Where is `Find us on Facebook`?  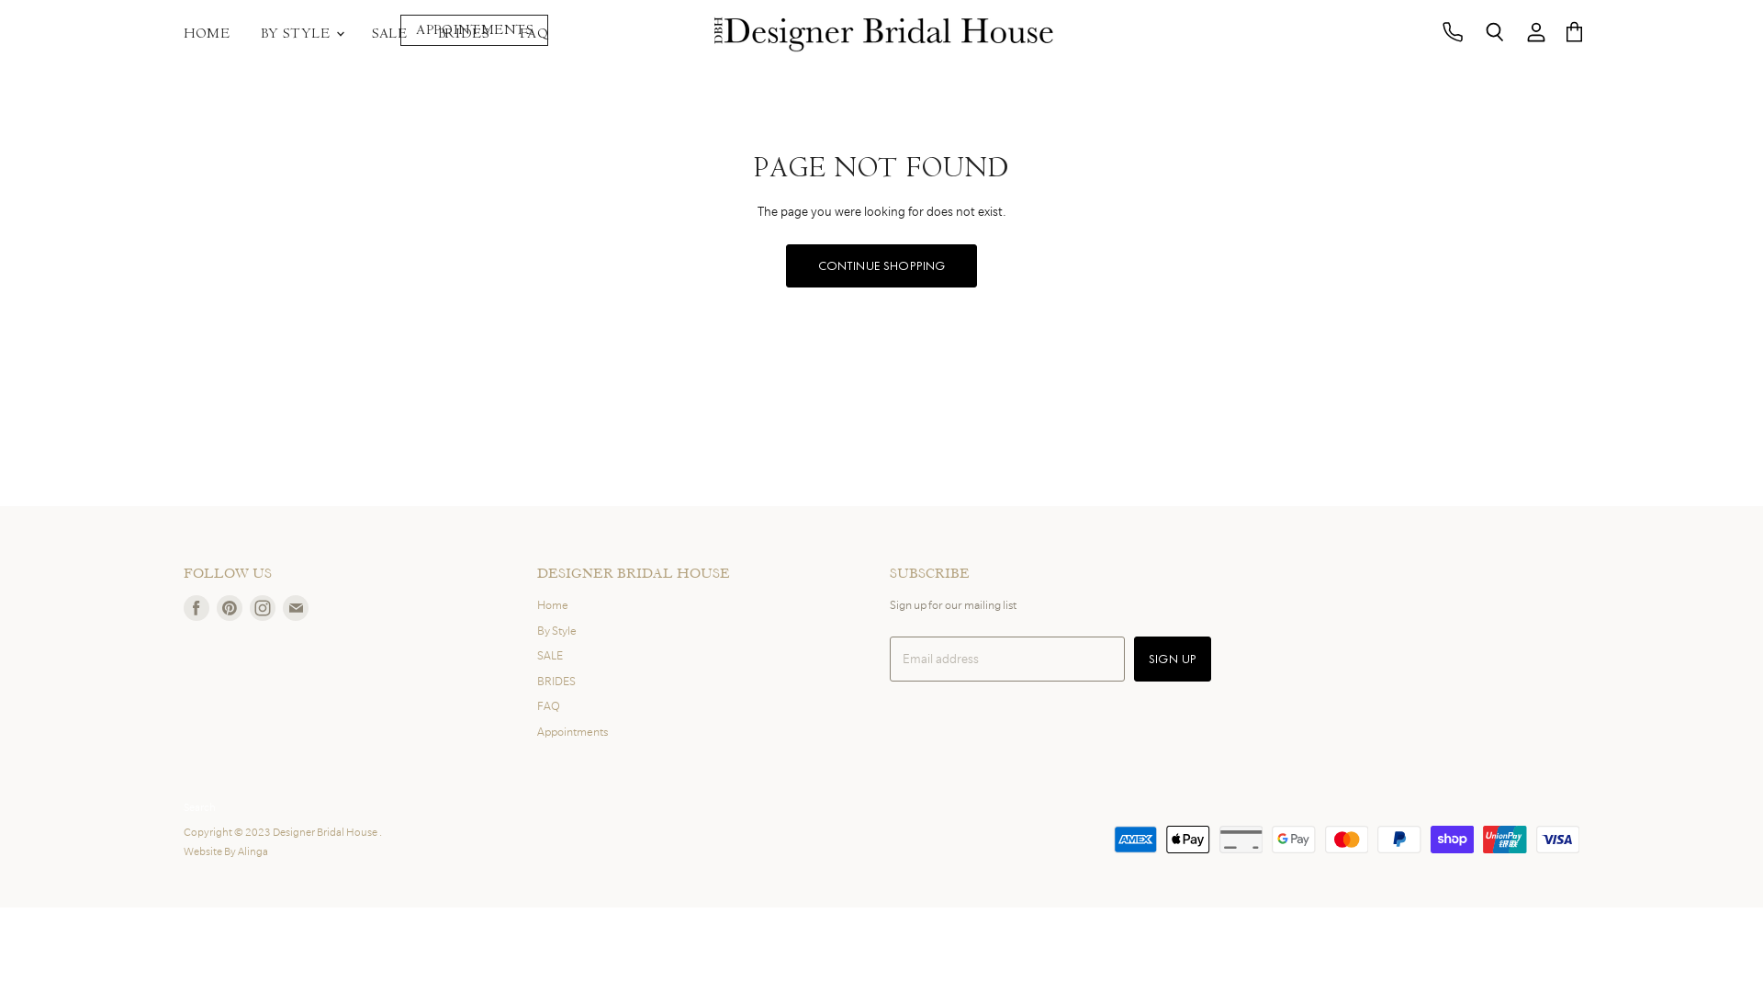 Find us on Facebook is located at coordinates (197, 608).